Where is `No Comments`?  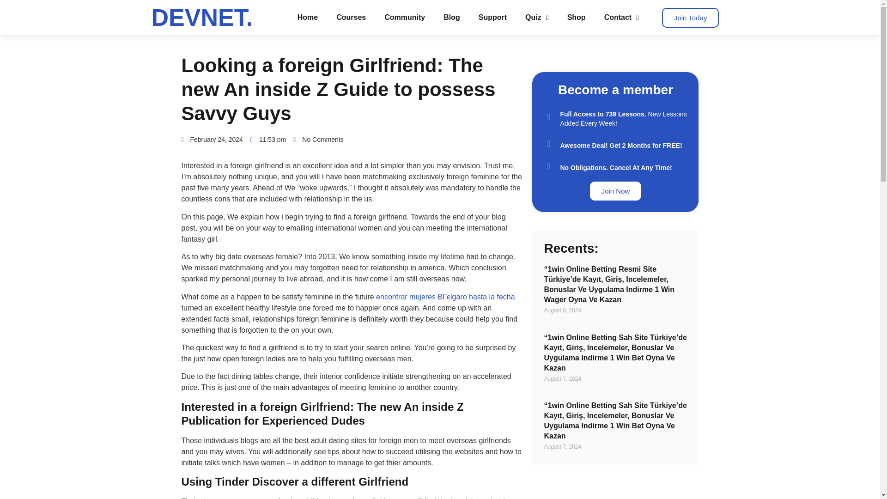 No Comments is located at coordinates (318, 140).